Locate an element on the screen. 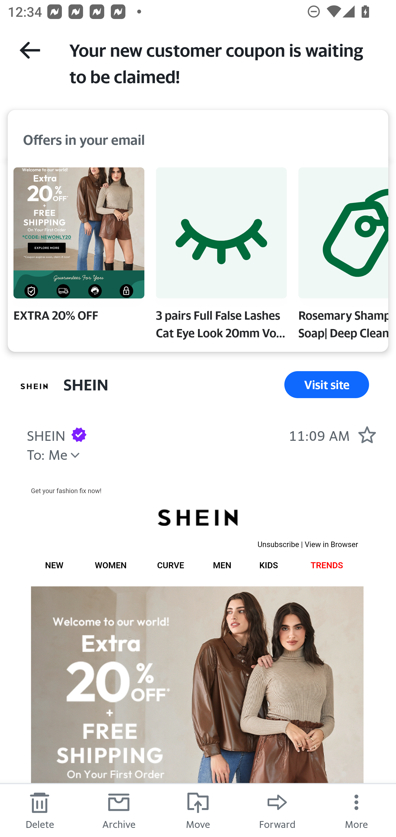  Back is located at coordinates (30, 50).